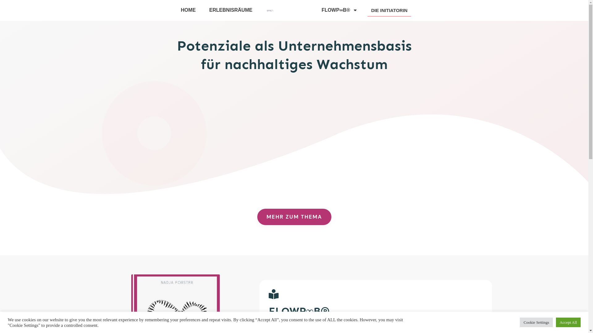 The width and height of the screenshot is (593, 333). What do you see at coordinates (188, 10) in the screenshot?
I see `HOME` at bounding box center [188, 10].